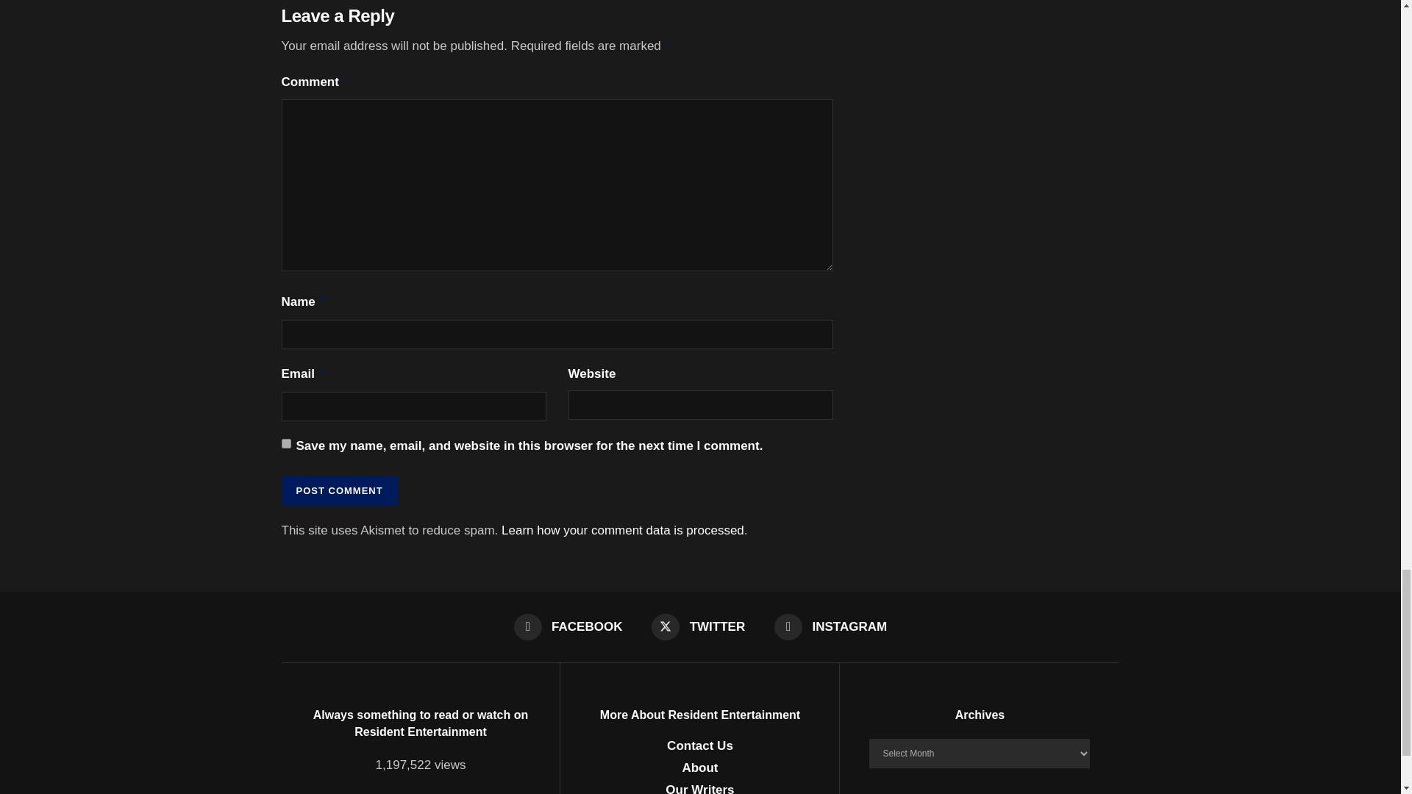 The width and height of the screenshot is (1412, 794). Describe the element at coordinates (285, 444) in the screenshot. I see `yes` at that location.